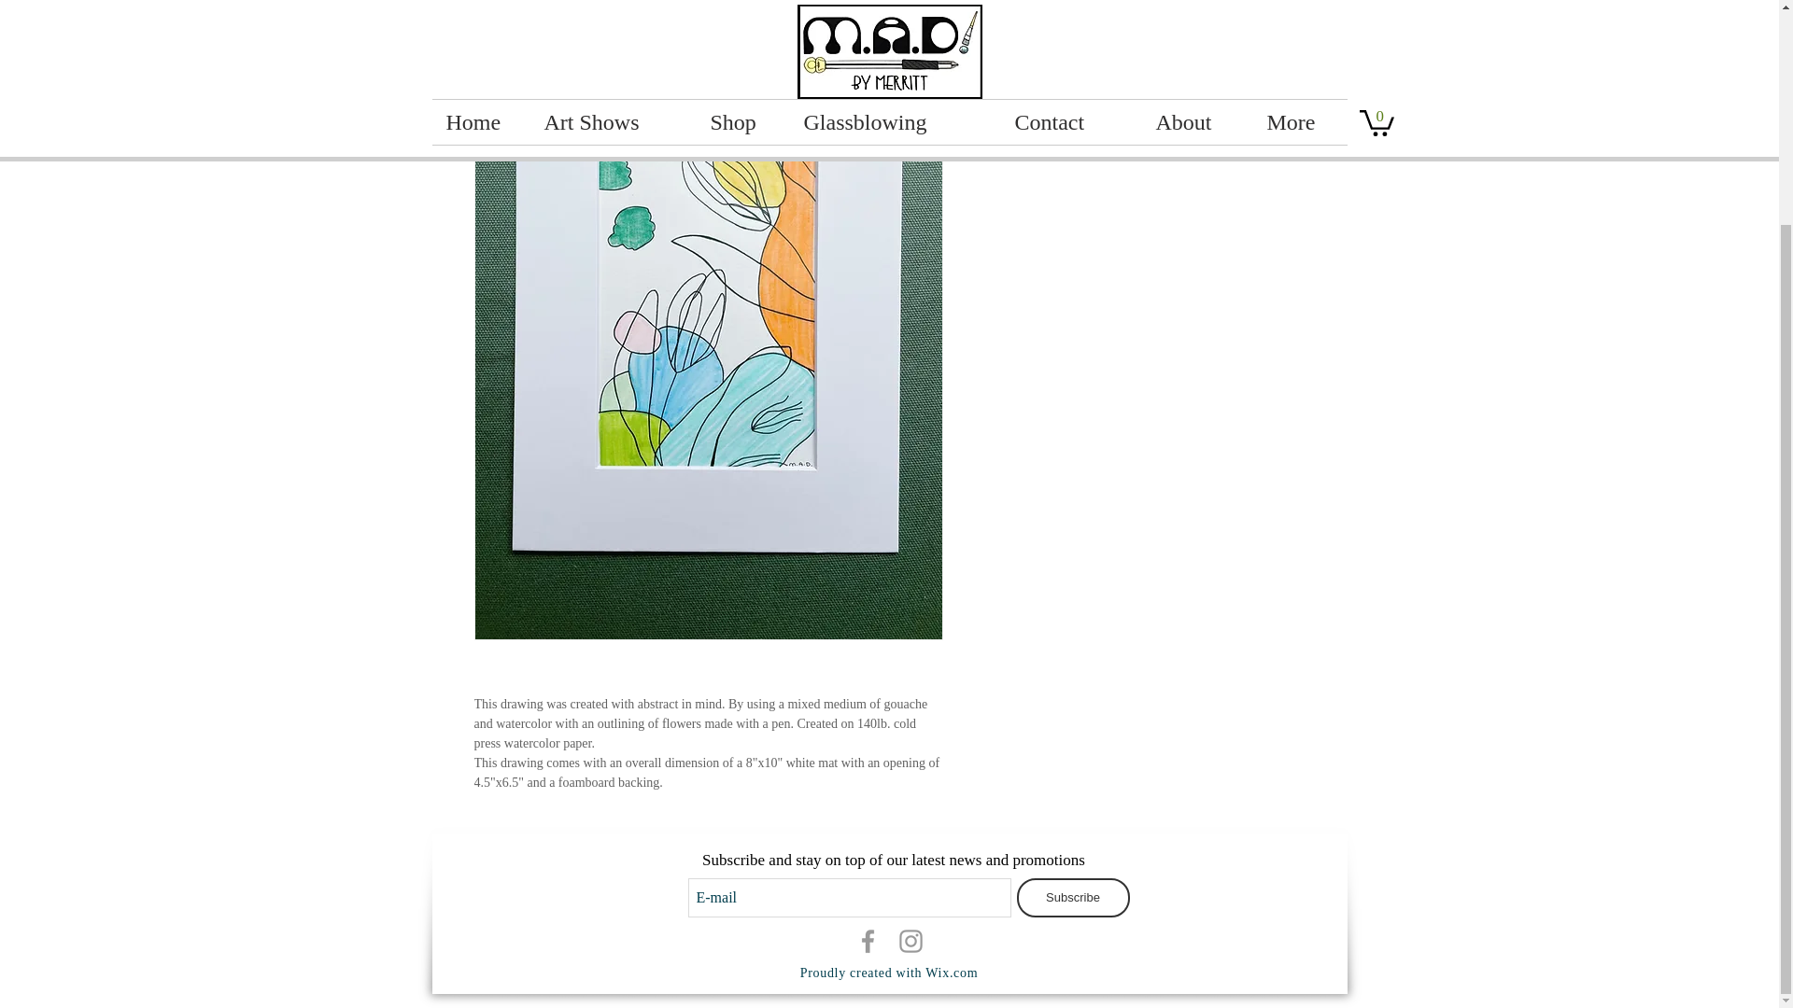 The width and height of the screenshot is (1793, 1008). Describe the element at coordinates (951, 973) in the screenshot. I see `Wix.com` at that location.